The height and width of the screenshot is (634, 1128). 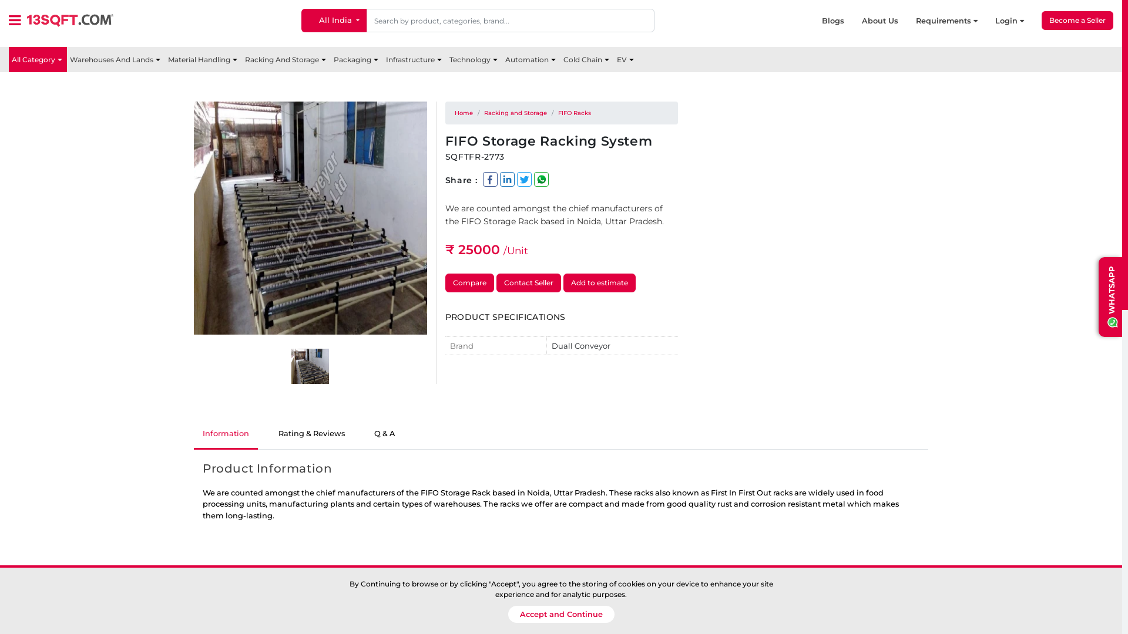 I want to click on Contact Seller, so click(x=529, y=283).